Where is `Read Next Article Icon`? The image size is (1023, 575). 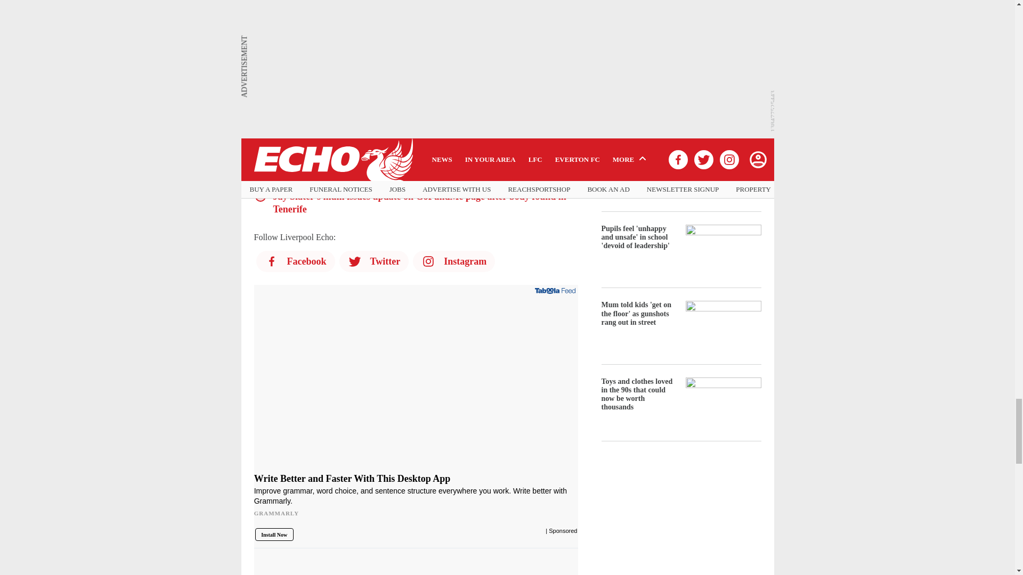
Read Next Article Icon is located at coordinates (260, 94).